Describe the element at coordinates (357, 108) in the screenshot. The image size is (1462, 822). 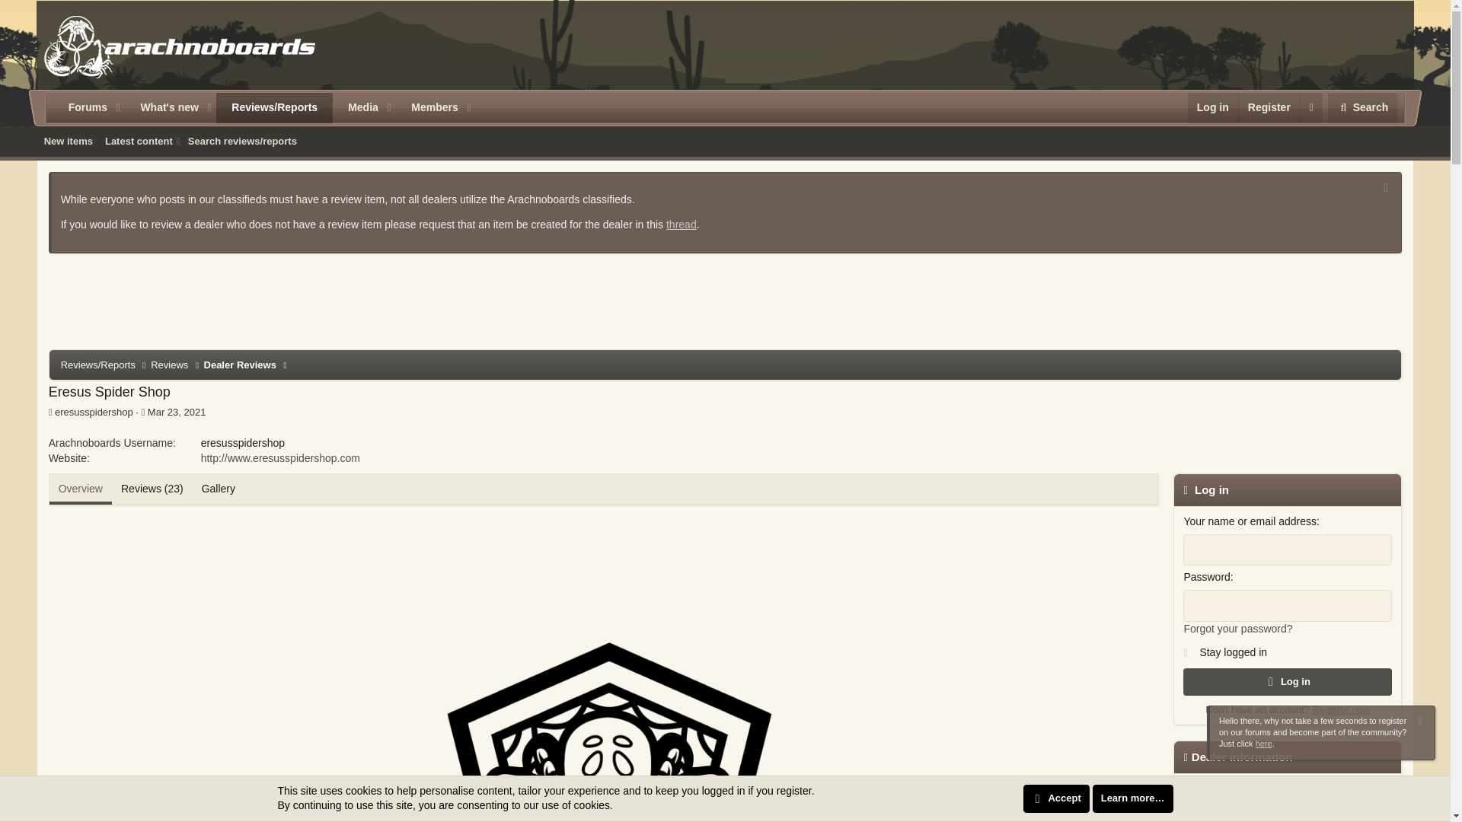
I see `Media` at that location.